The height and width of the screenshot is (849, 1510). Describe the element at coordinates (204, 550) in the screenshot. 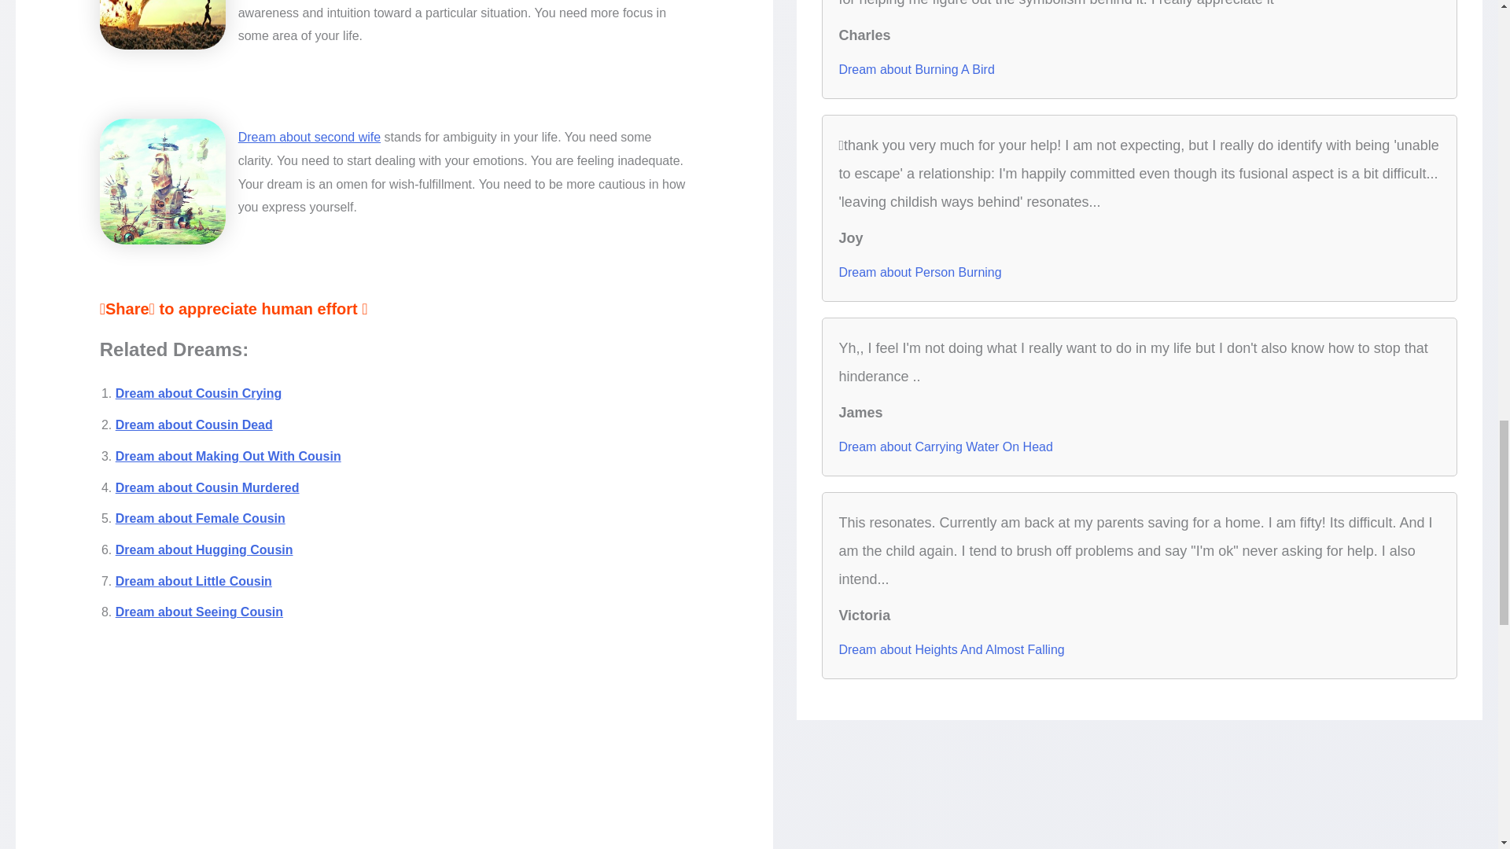

I see `Dream about Hugging Cousin` at that location.